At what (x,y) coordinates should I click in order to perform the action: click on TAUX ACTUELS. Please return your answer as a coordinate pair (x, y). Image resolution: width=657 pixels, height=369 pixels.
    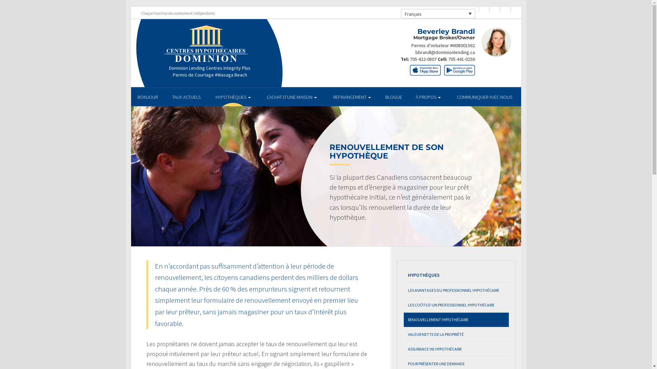
    Looking at the image, I should click on (186, 97).